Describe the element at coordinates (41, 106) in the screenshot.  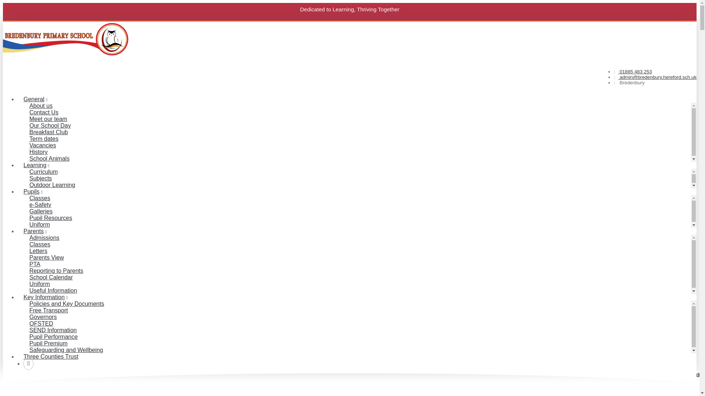
I see `About us` at that location.